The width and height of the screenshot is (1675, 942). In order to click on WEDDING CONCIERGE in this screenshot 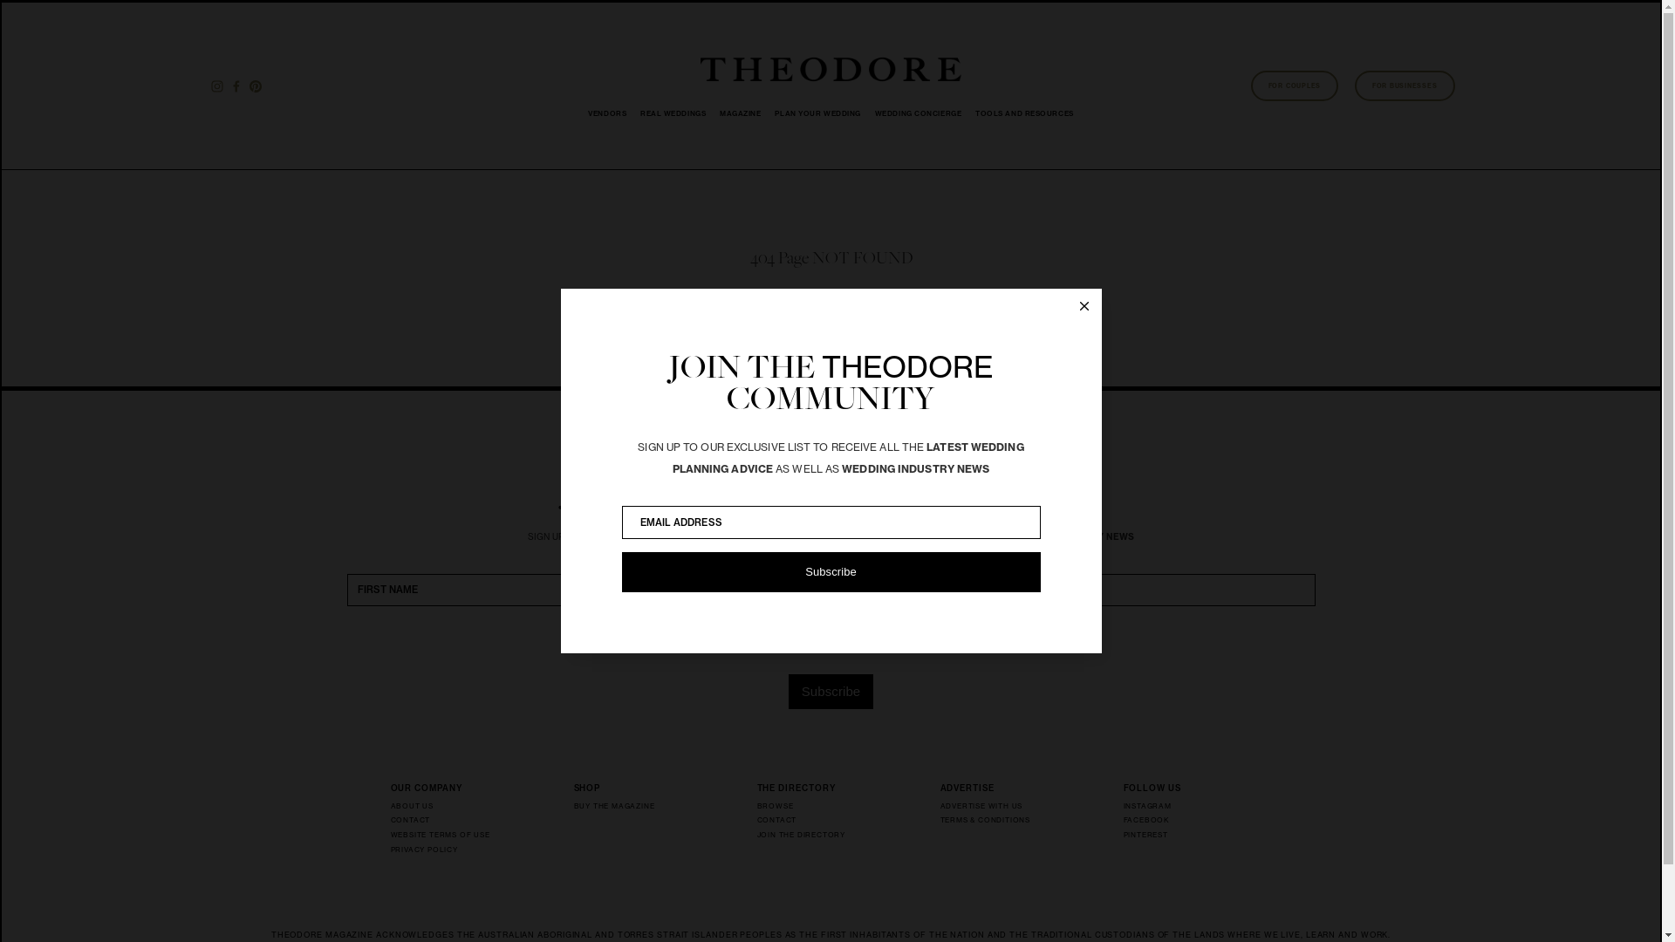, I will do `click(918, 113)`.